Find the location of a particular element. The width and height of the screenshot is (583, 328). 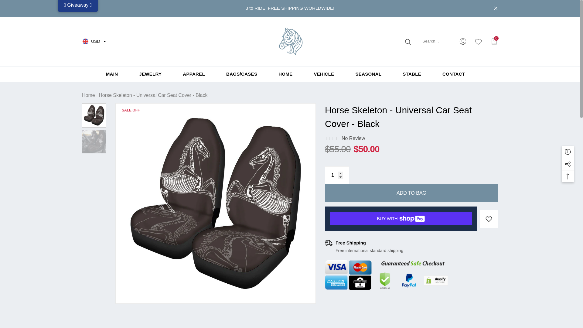

Cart
0
0 items is located at coordinates (494, 41).